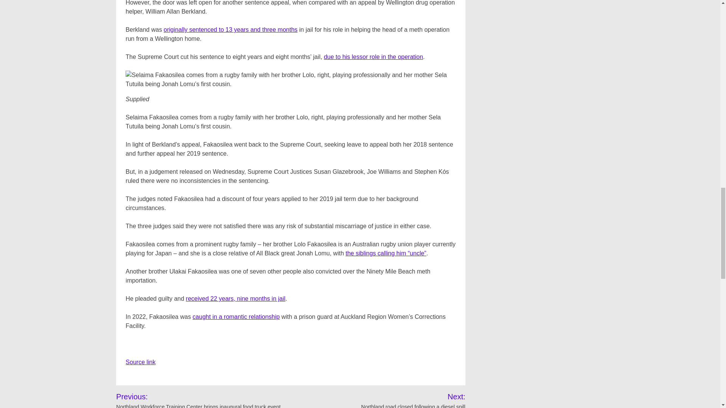 The height and width of the screenshot is (408, 726). Describe the element at coordinates (235, 298) in the screenshot. I see `received 22 years, nine months in jail` at that location.